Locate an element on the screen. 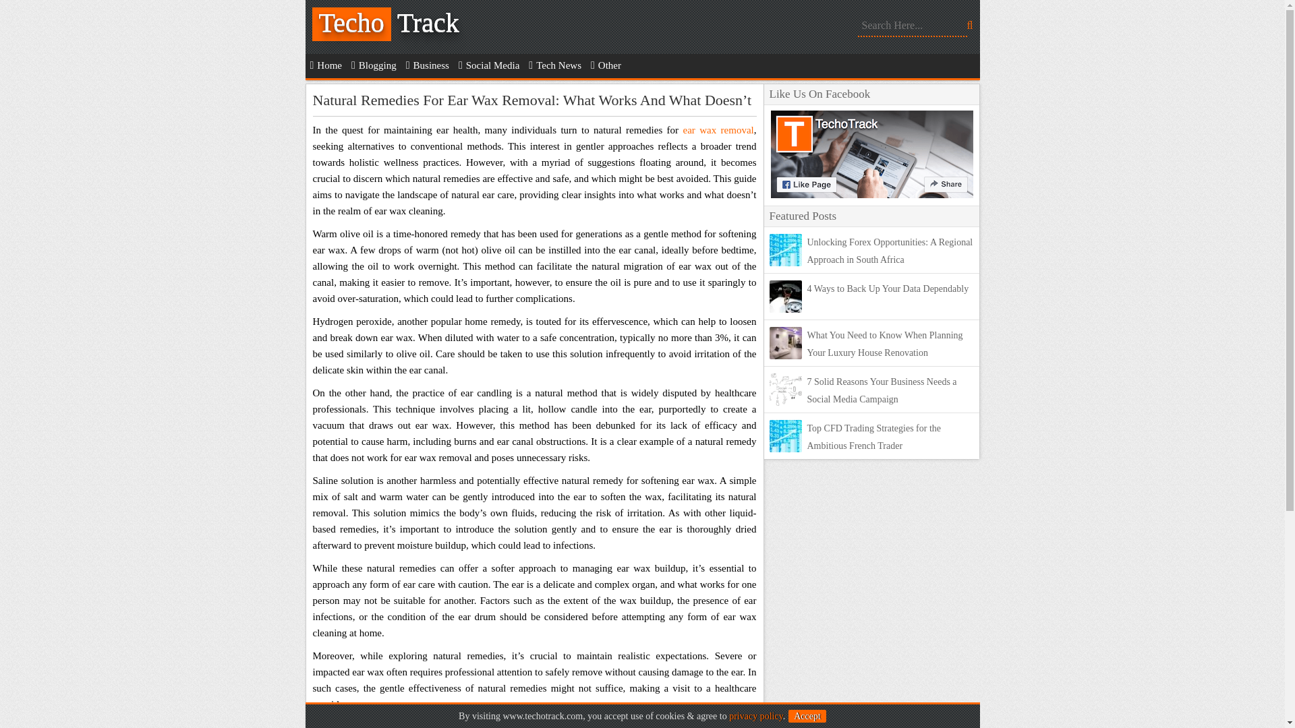  Top CFD Trading Strategies for the Ambitious French Trader is located at coordinates (874, 437).